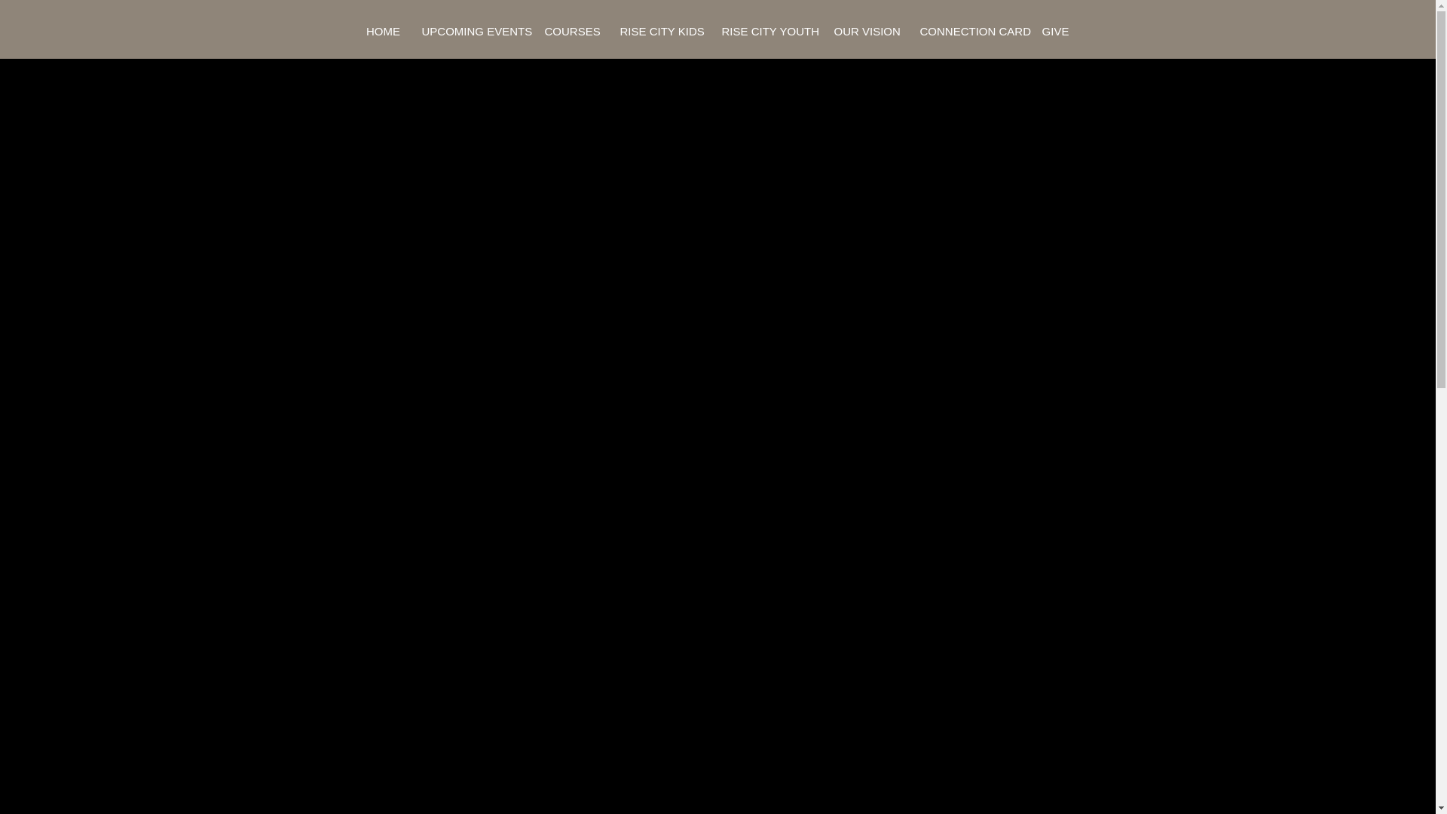 This screenshot has height=814, width=1447. What do you see at coordinates (1055, 32) in the screenshot?
I see `GIVE` at bounding box center [1055, 32].